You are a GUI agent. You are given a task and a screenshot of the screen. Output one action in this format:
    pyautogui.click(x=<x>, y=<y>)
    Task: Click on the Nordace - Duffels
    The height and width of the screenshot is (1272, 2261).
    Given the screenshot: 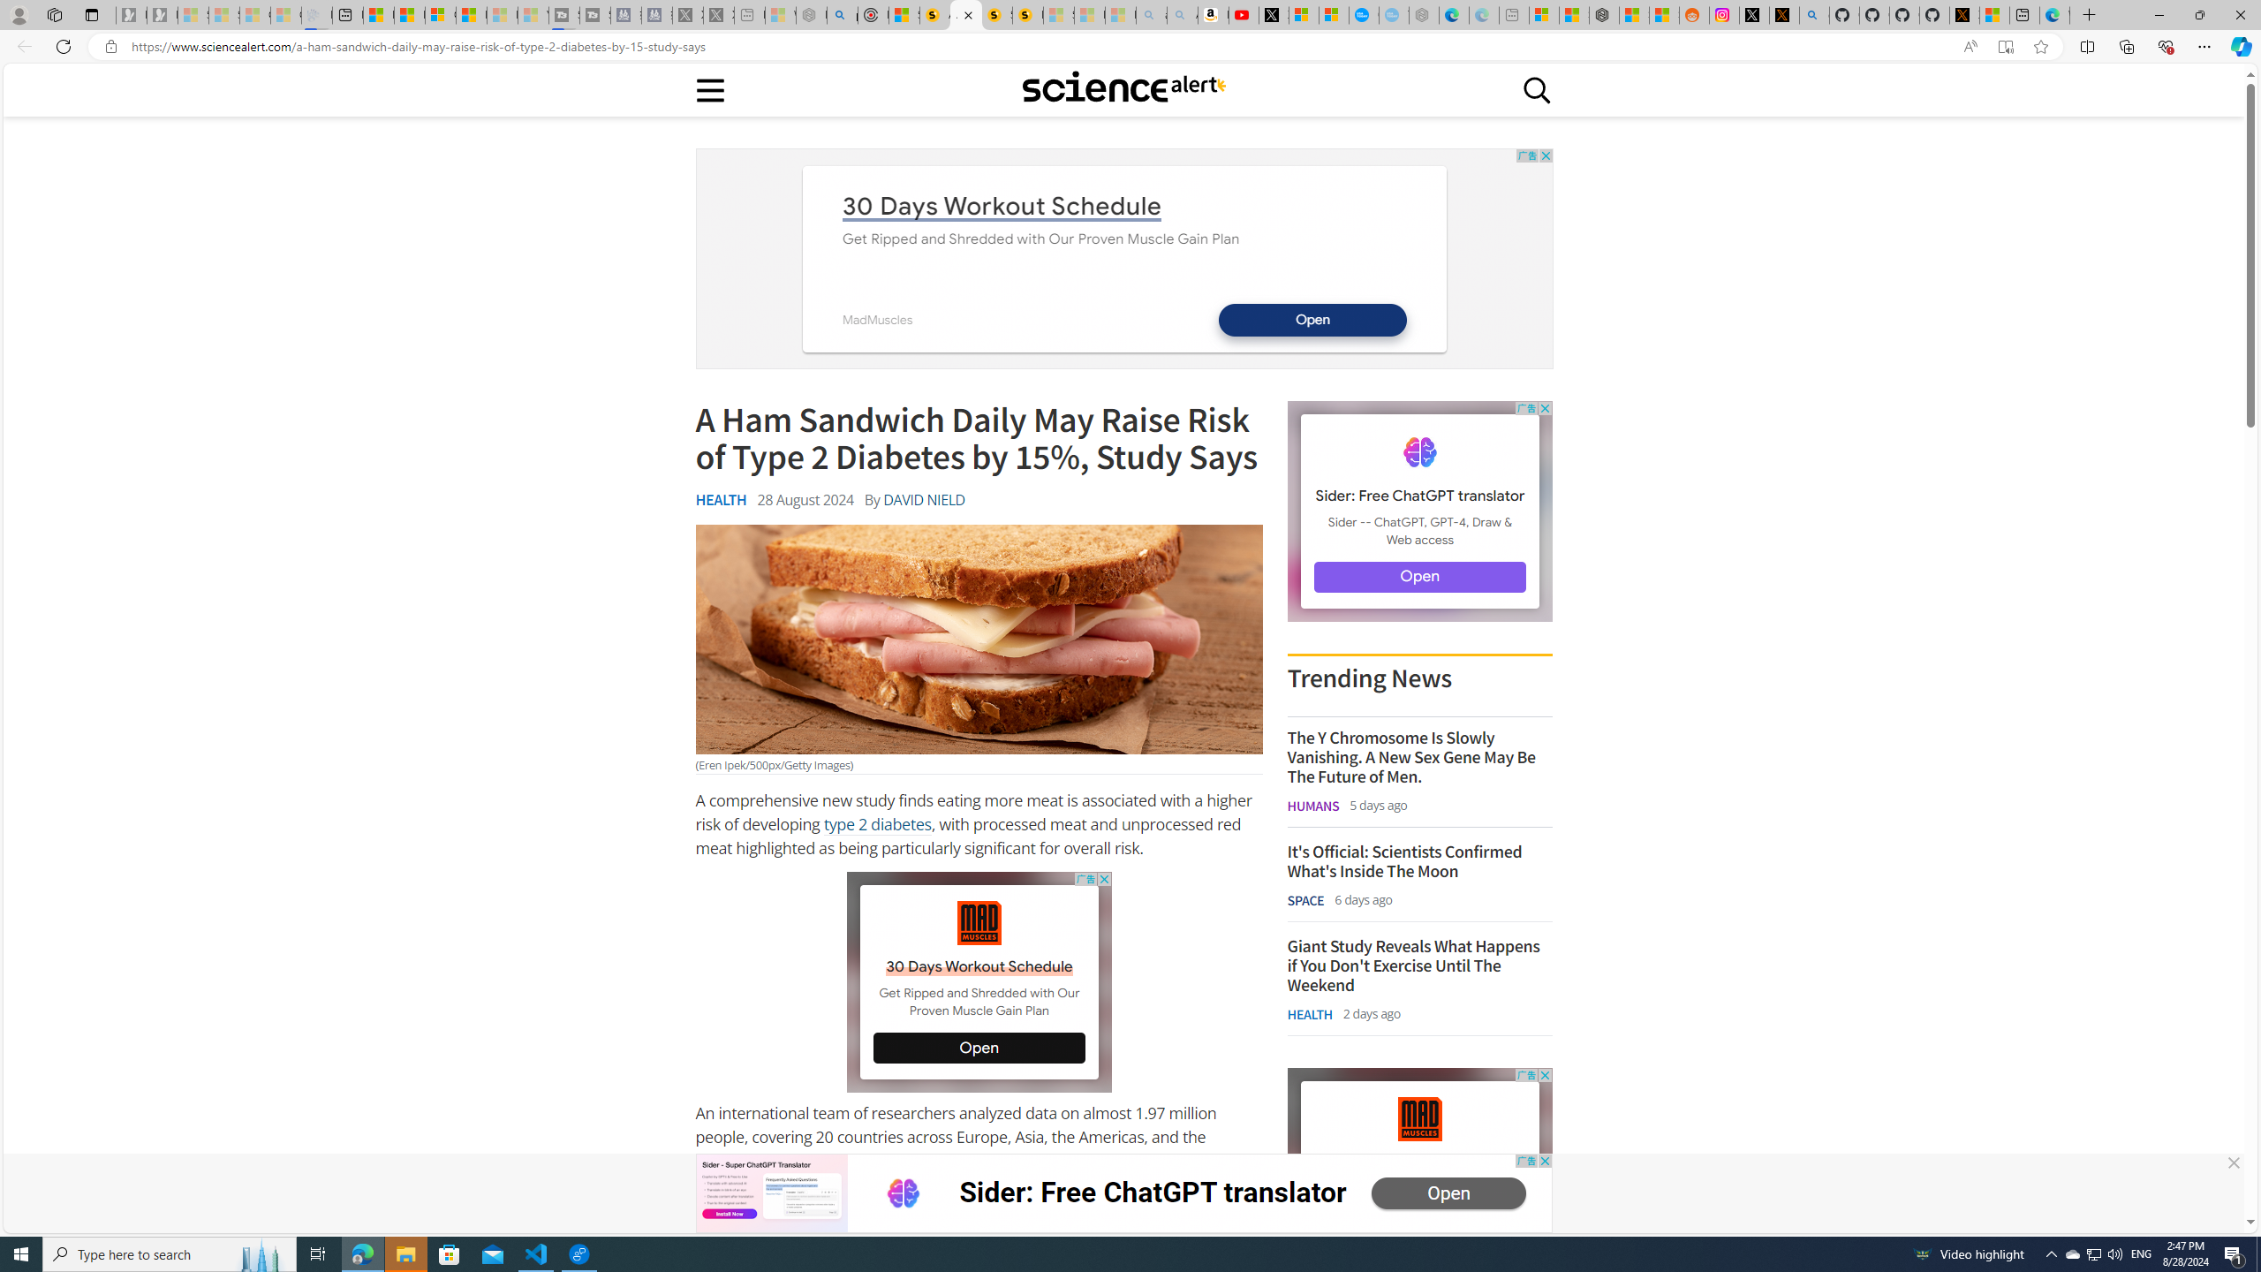 What is the action you would take?
    pyautogui.click(x=1606, y=15)
    